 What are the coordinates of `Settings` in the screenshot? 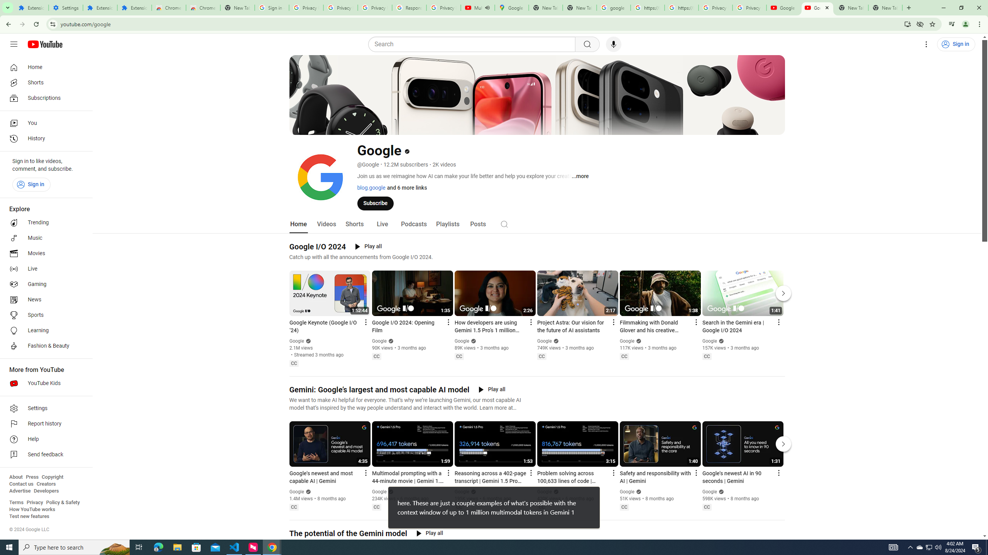 It's located at (66, 8).